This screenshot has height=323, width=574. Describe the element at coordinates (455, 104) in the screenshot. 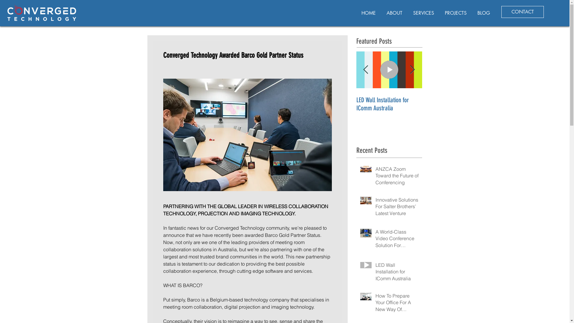

I see `How To Prepare Your Office For A New Way Of Working` at that location.